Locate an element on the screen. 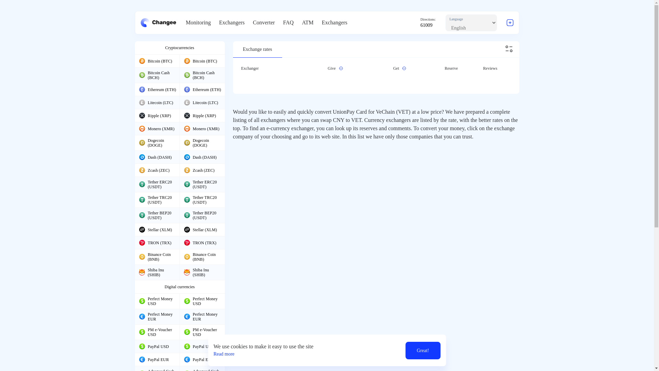 The height and width of the screenshot is (371, 659). Bitcoin is located at coordinates (187, 60).